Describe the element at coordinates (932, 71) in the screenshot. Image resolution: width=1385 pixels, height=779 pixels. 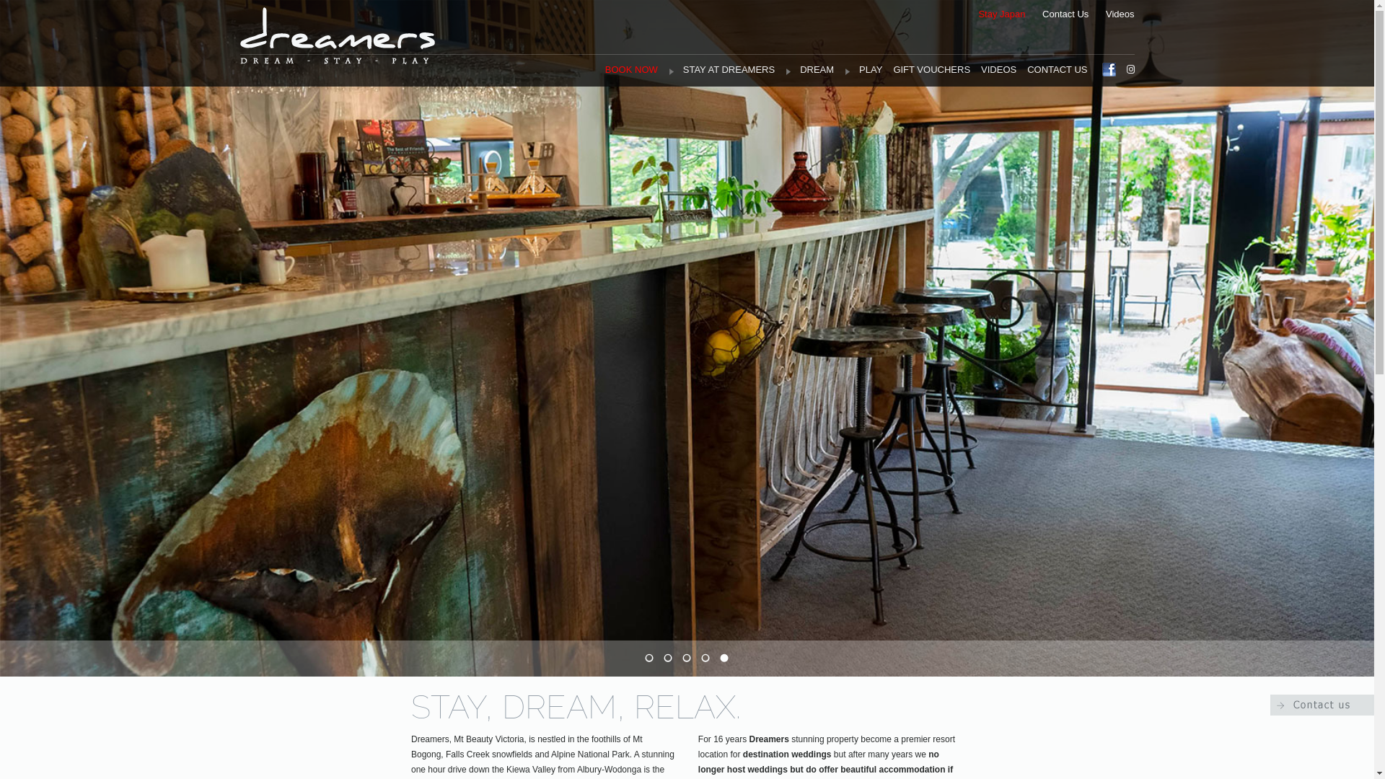
I see `GIFT VOUCHERS` at that location.